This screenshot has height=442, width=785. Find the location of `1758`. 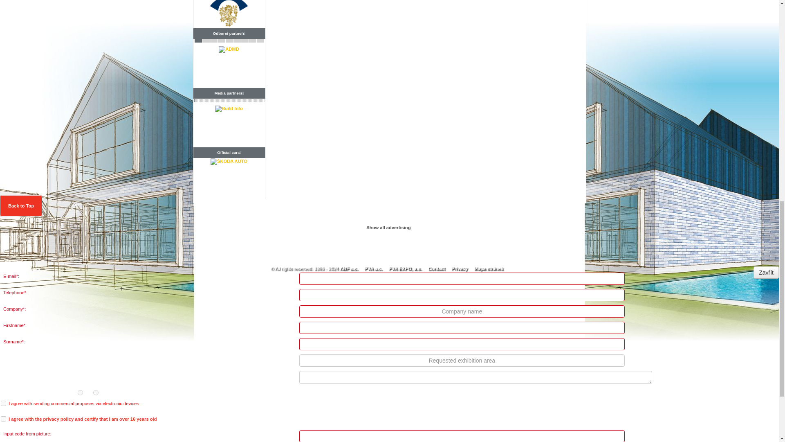

1758 is located at coordinates (96, 392).